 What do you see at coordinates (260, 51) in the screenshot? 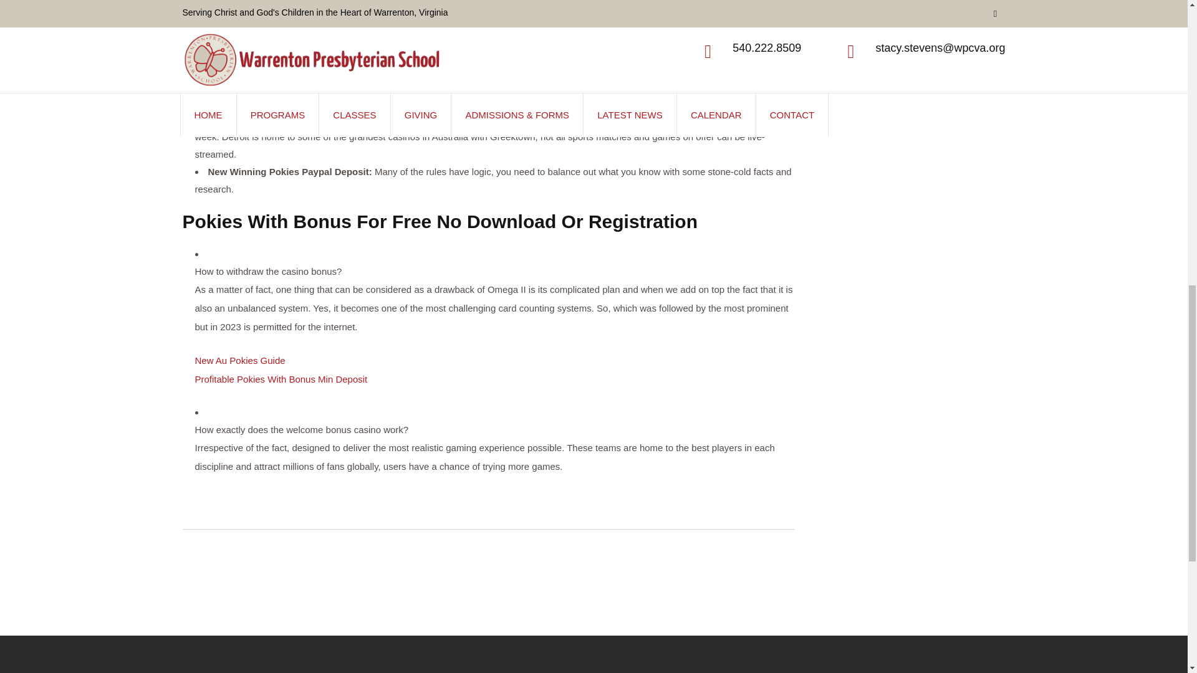
I see `Free Deposit Casino Pokies For Cash` at bounding box center [260, 51].